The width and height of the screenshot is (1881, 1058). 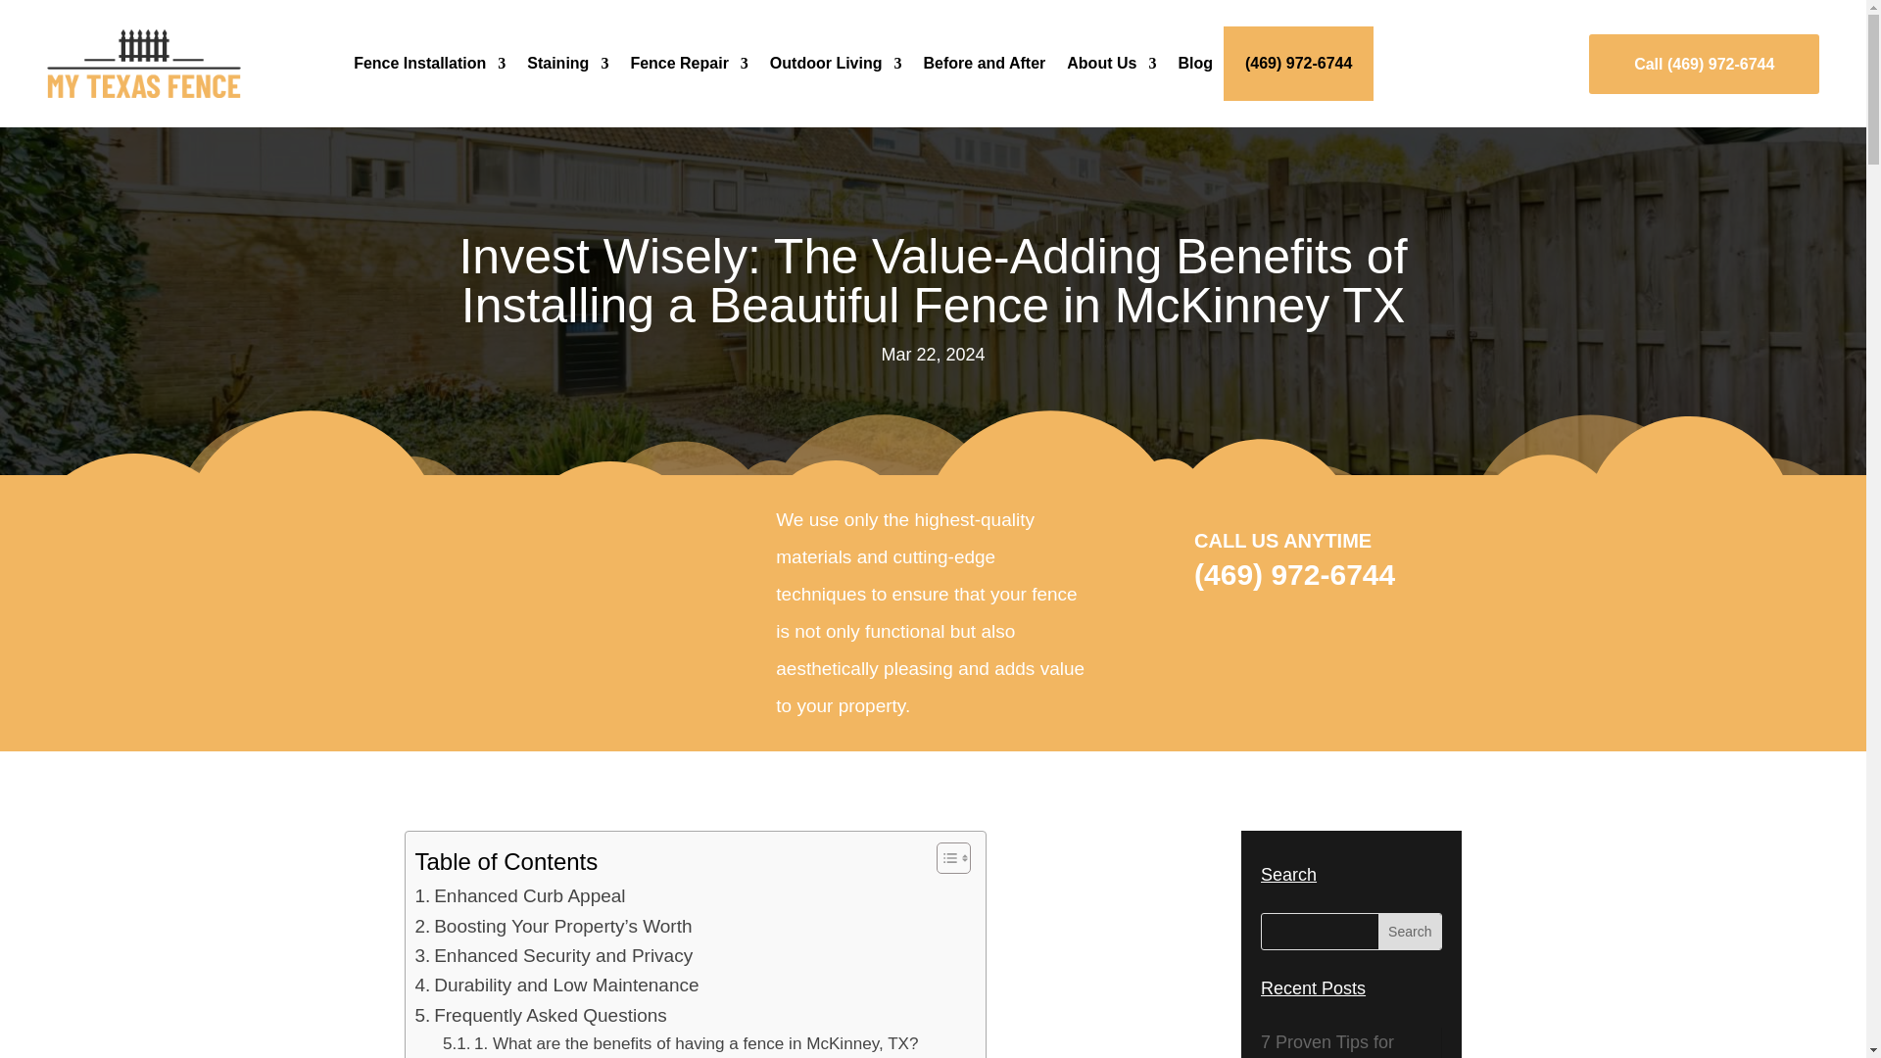 I want to click on Staining, so click(x=566, y=63).